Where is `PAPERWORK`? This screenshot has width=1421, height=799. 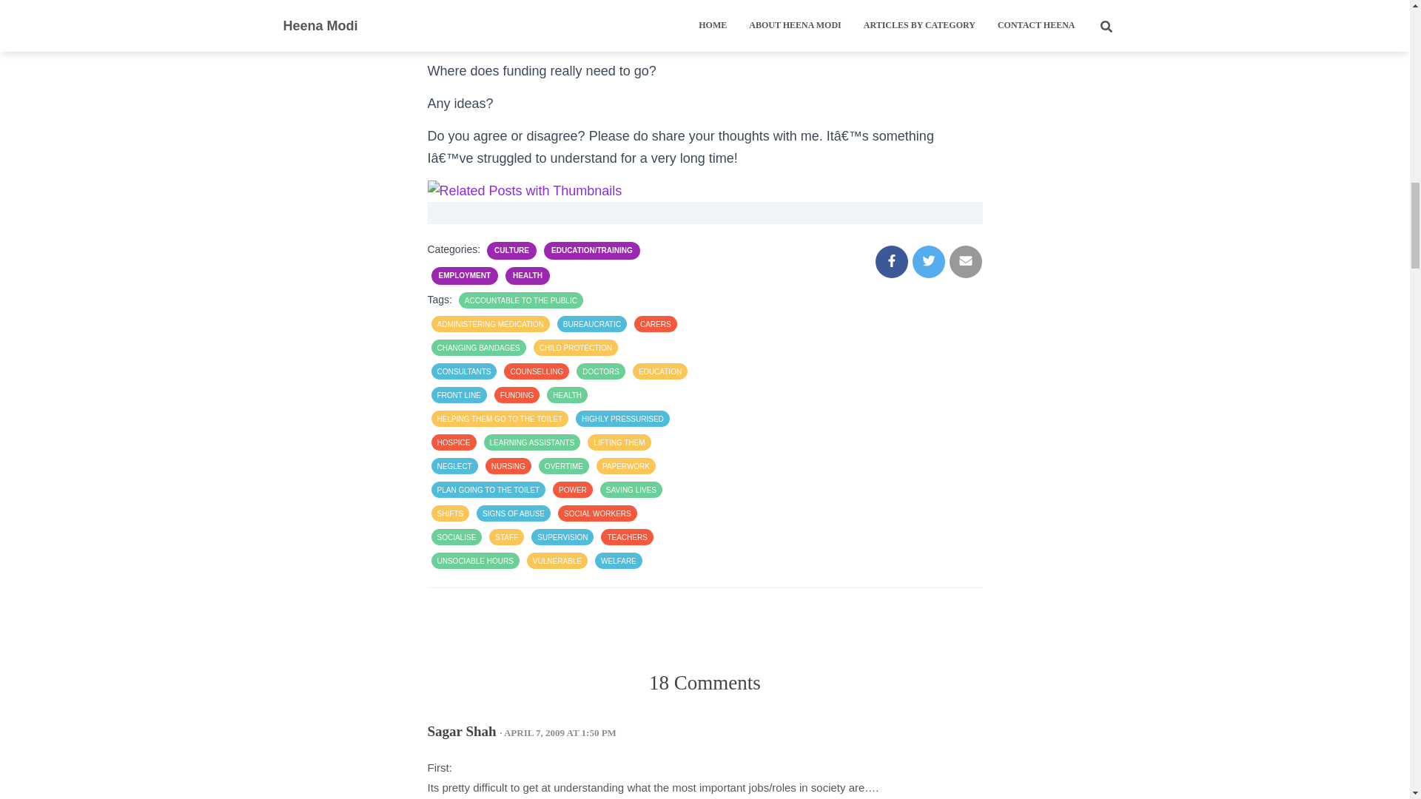
PAPERWORK is located at coordinates (626, 466).